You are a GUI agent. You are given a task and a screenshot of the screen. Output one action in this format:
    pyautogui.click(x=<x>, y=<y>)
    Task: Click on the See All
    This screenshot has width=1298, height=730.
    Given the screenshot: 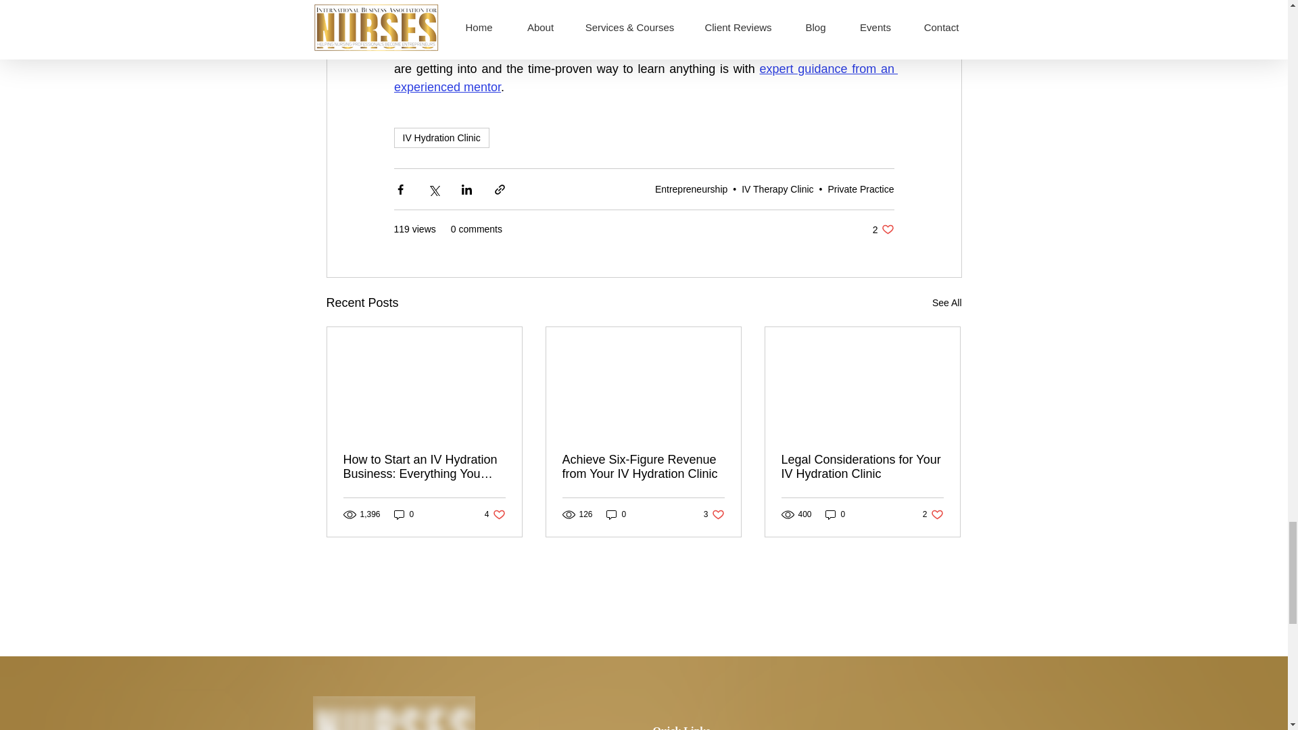 What is the action you would take?
    pyautogui.click(x=645, y=78)
    